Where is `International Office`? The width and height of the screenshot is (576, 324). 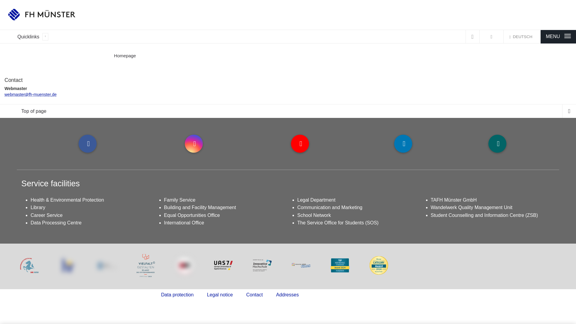 International Office is located at coordinates (184, 223).